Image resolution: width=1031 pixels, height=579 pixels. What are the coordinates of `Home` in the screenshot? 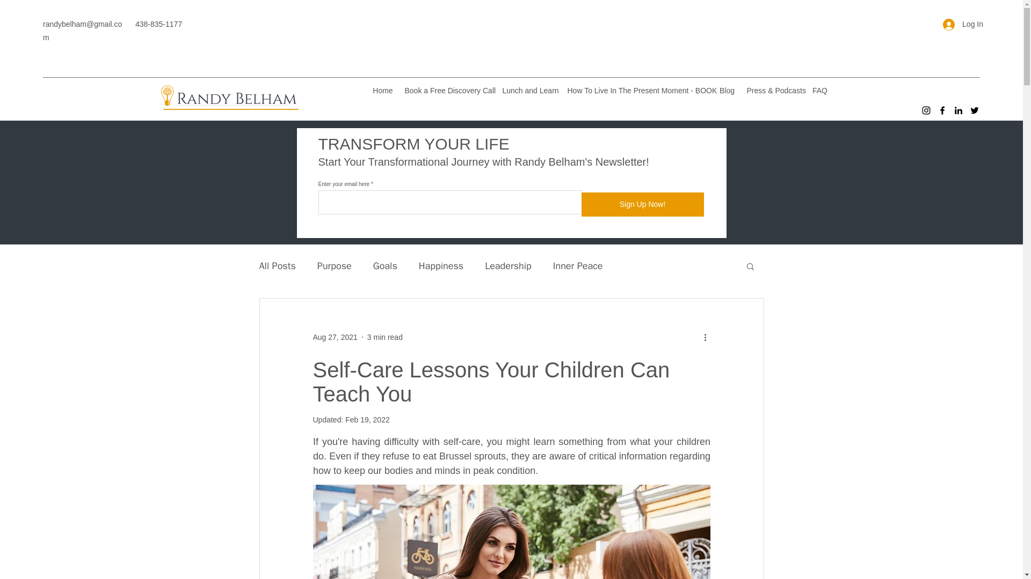 It's located at (382, 90).